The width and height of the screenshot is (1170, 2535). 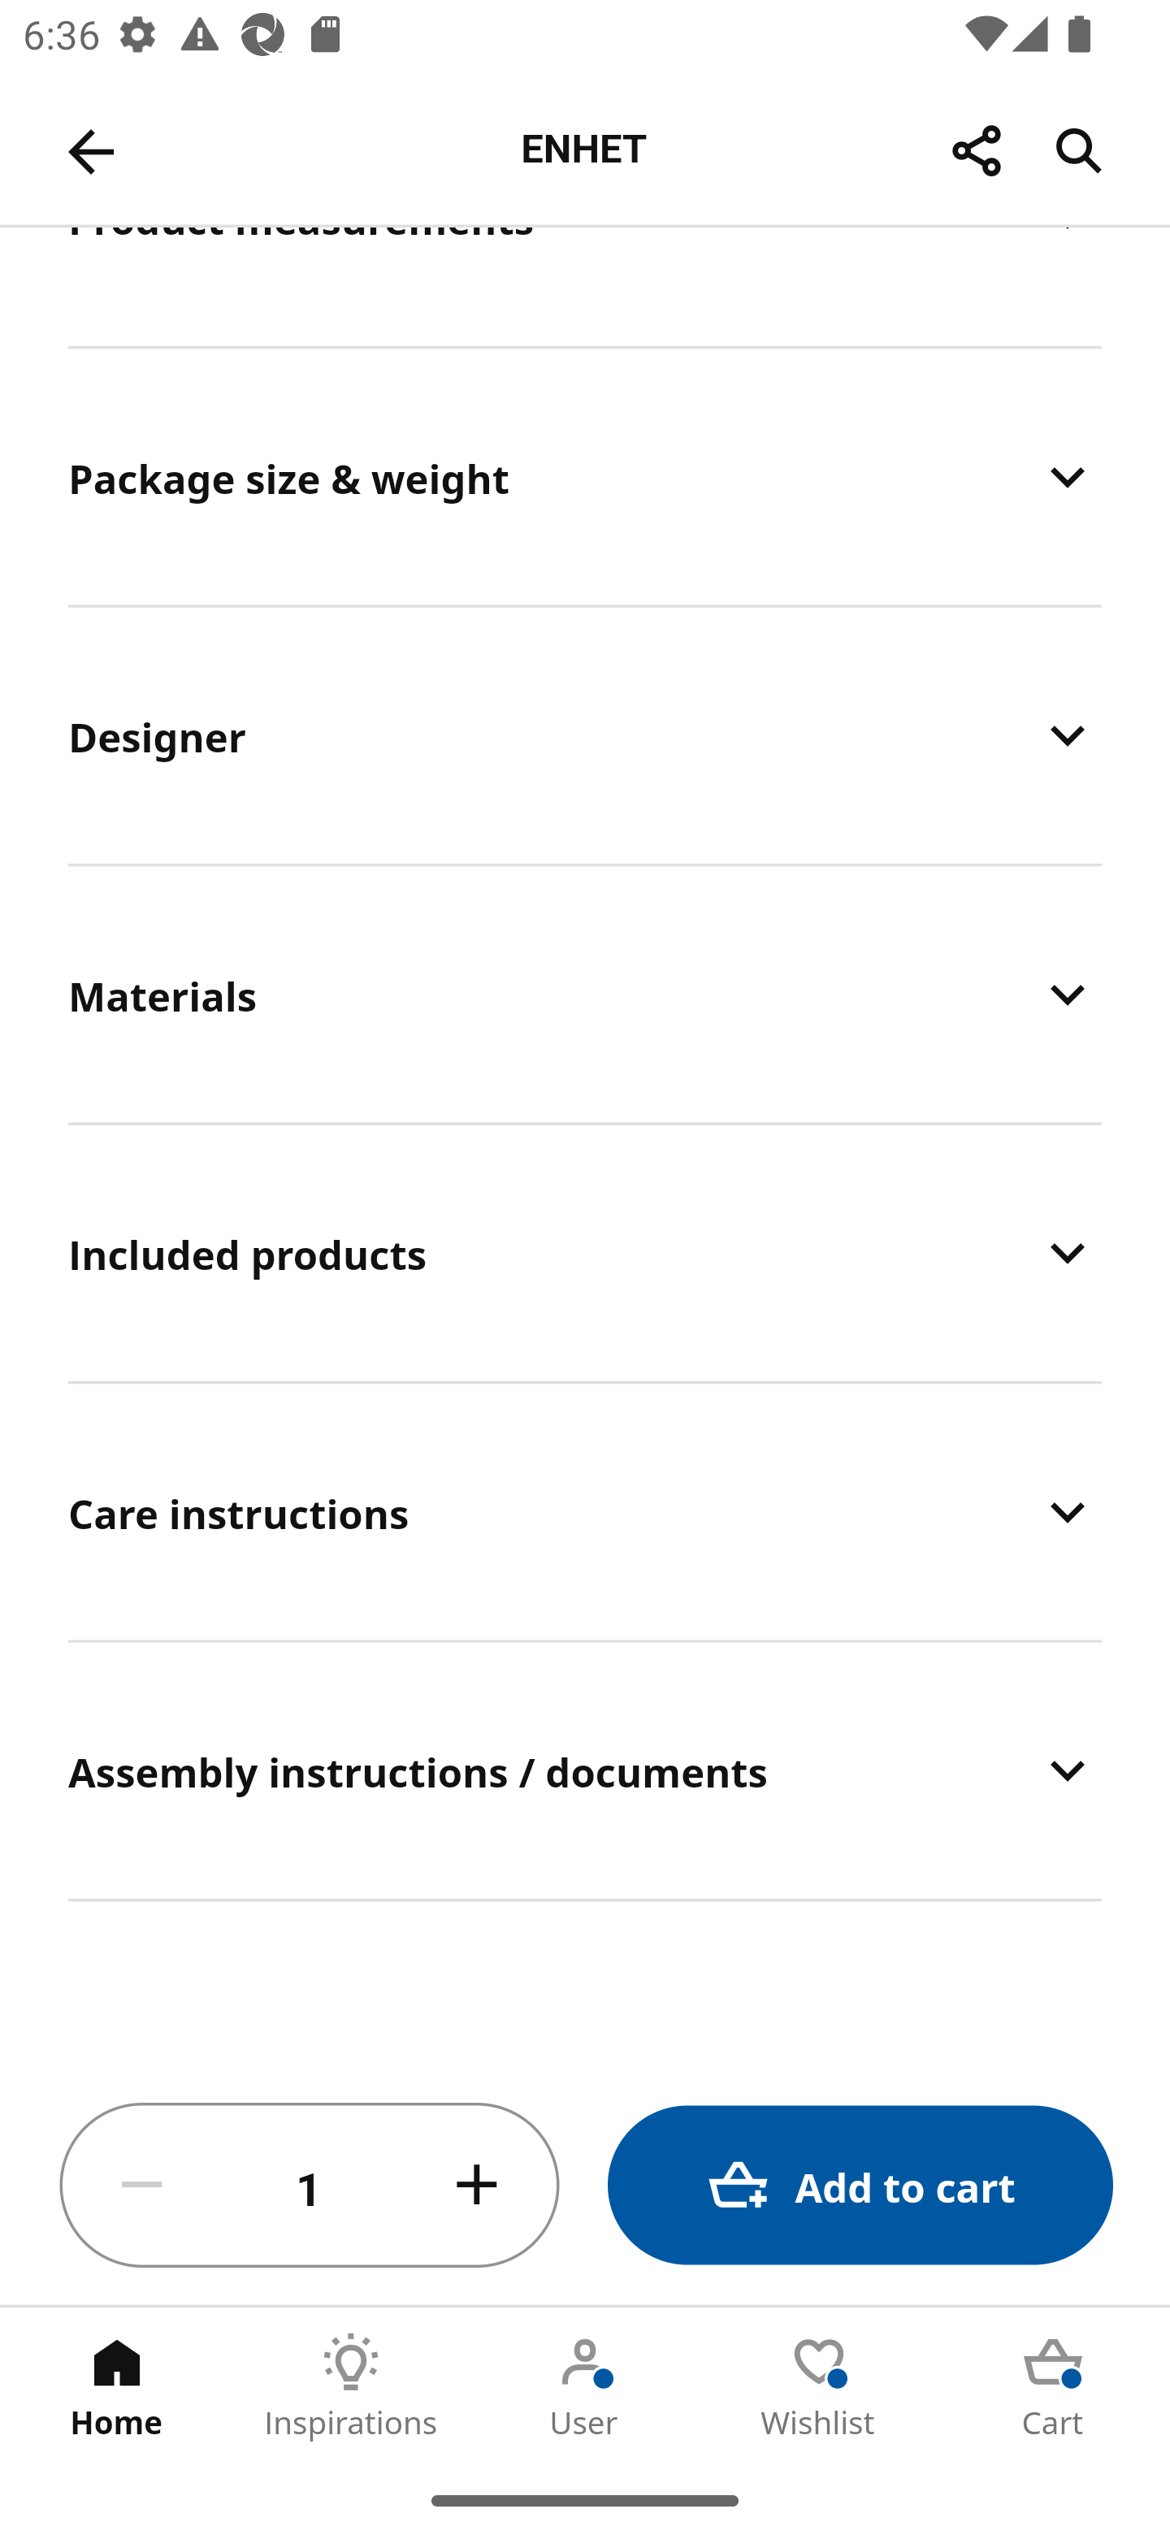 What do you see at coordinates (585, 2386) in the screenshot?
I see `User
Tab 3 of 5` at bounding box center [585, 2386].